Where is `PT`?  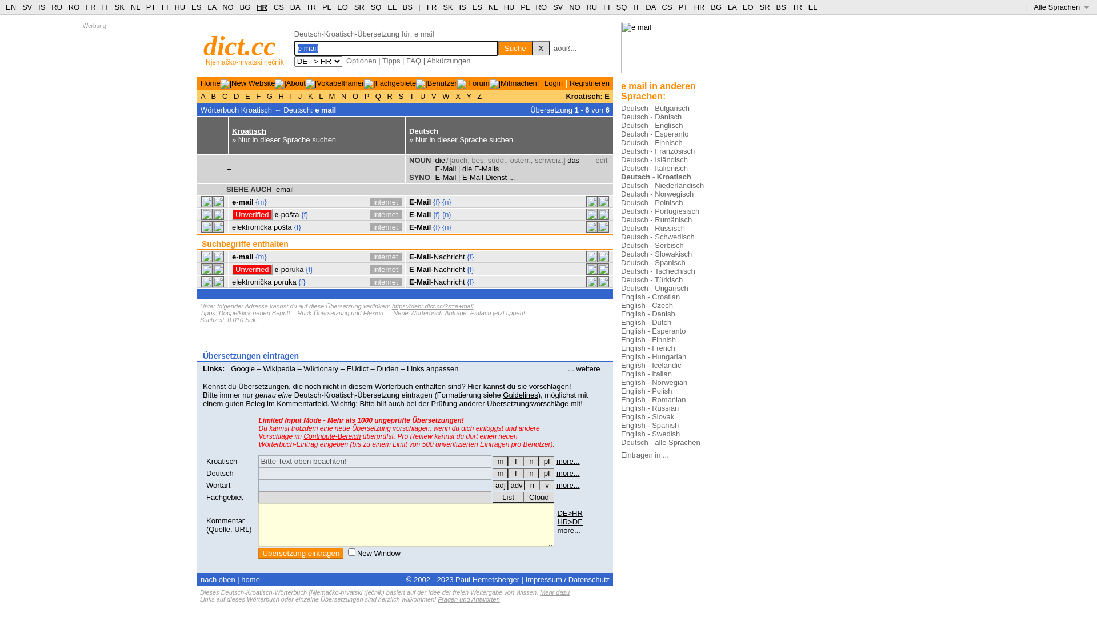 PT is located at coordinates (151, 7).